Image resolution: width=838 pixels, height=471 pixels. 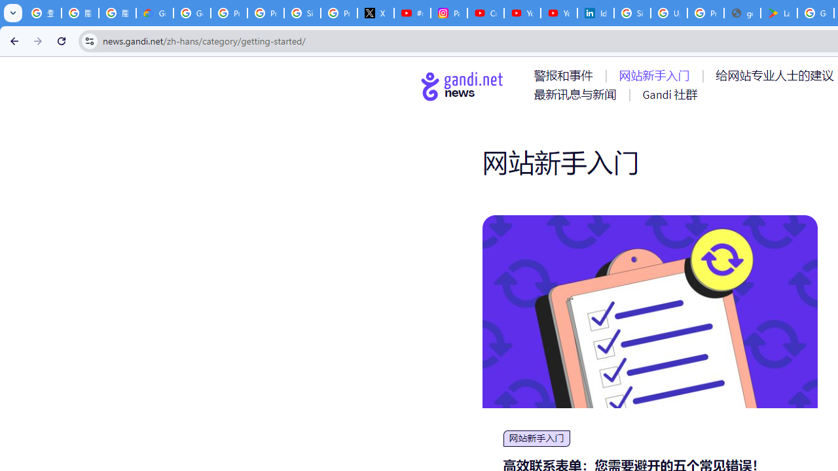 What do you see at coordinates (155, 13) in the screenshot?
I see `Google Cloud Privacy Notice` at bounding box center [155, 13].